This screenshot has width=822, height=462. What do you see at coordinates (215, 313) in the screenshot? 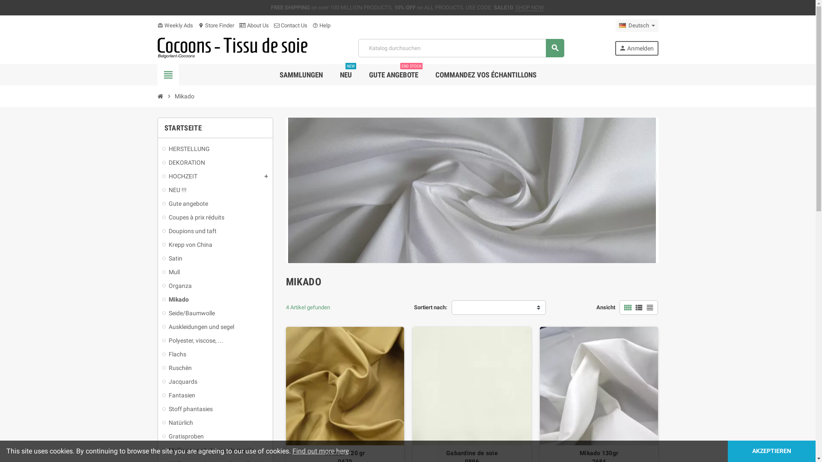
I see `Seide/Baumwolle` at bounding box center [215, 313].